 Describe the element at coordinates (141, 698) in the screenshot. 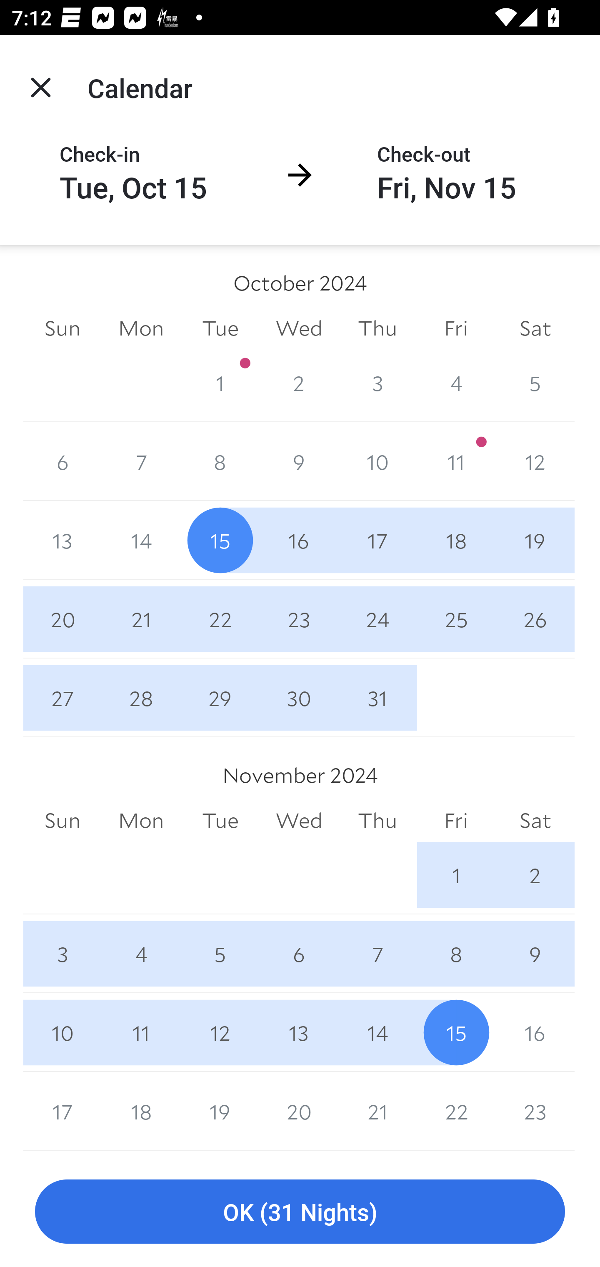

I see `28 28 October 2024` at that location.